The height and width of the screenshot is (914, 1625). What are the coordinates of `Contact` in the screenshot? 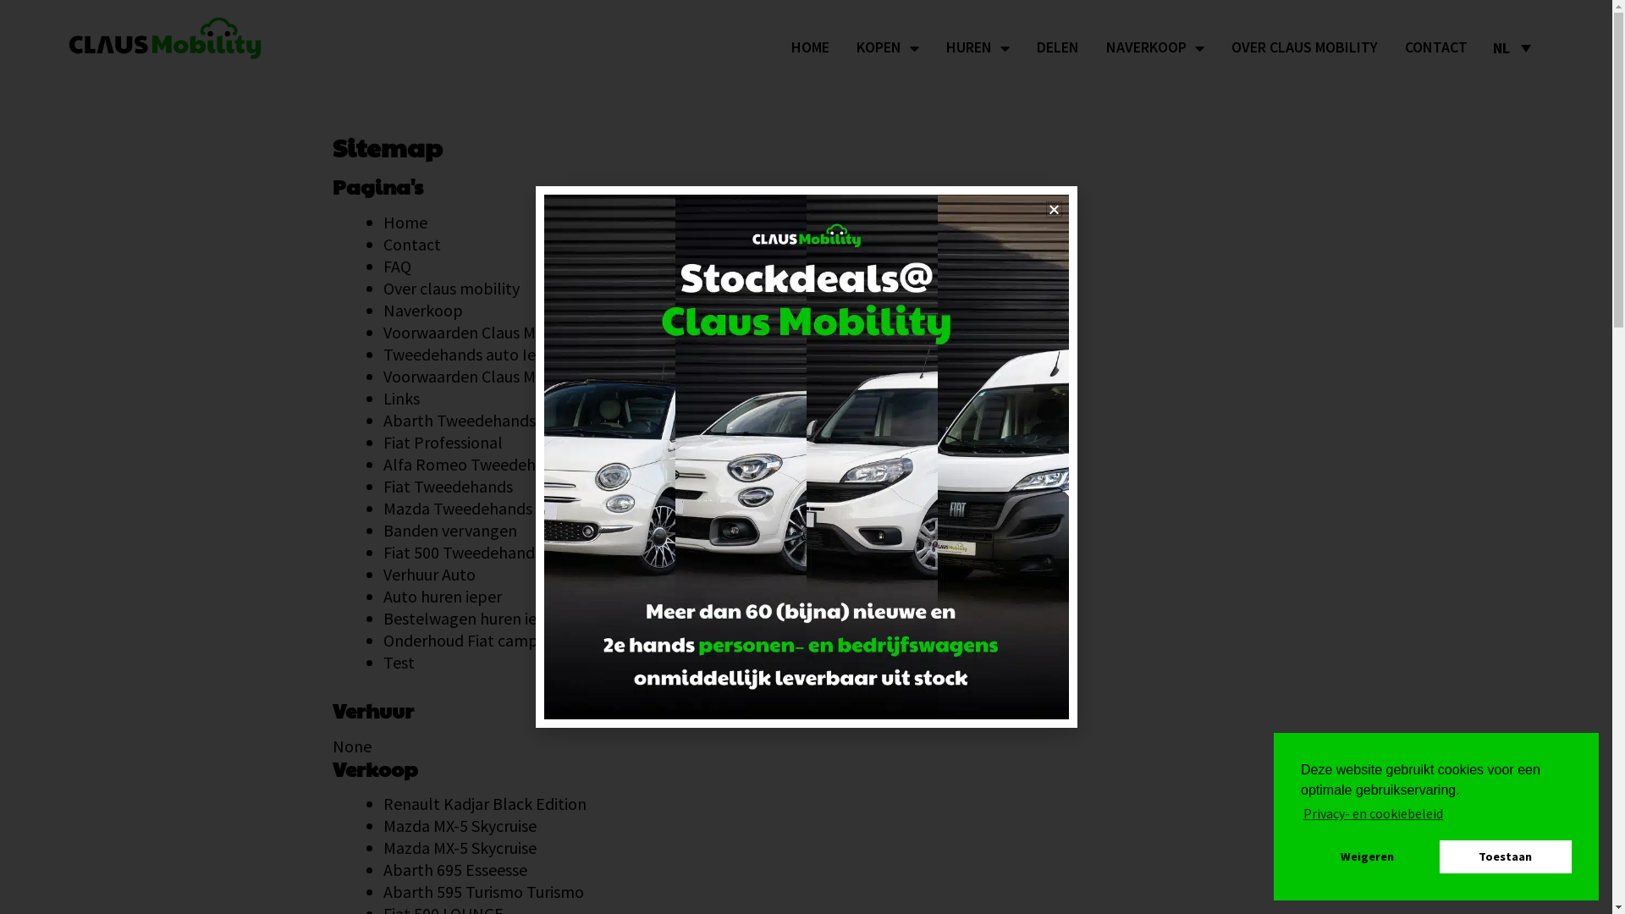 It's located at (411, 244).